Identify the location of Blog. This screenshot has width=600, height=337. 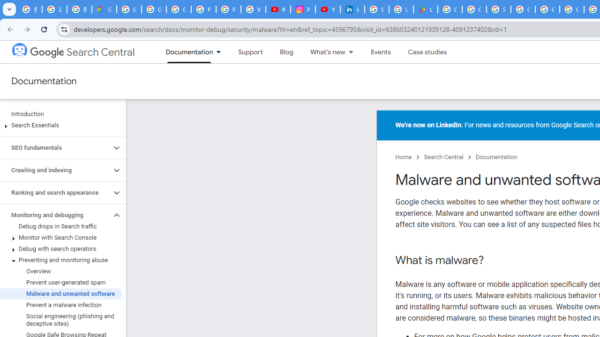
(286, 52).